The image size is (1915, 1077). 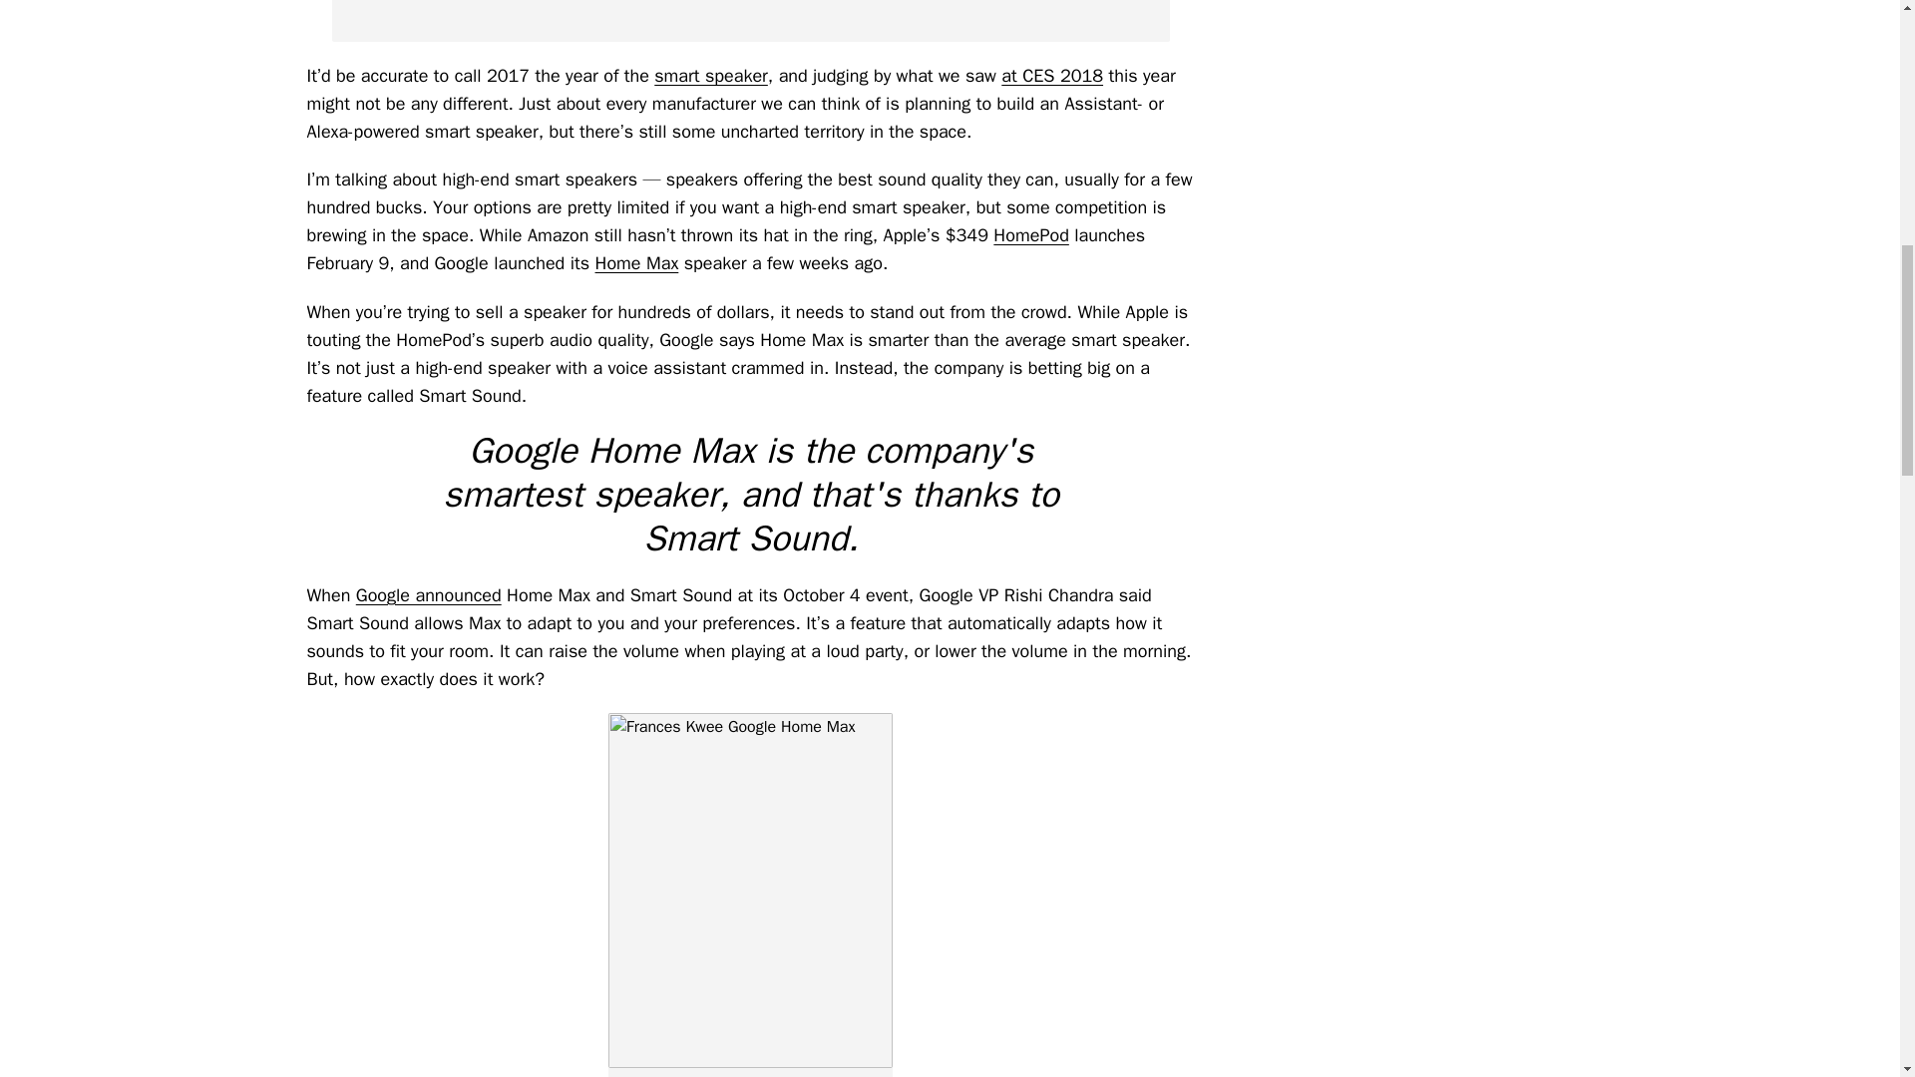 I want to click on Home Max, so click(x=637, y=263).